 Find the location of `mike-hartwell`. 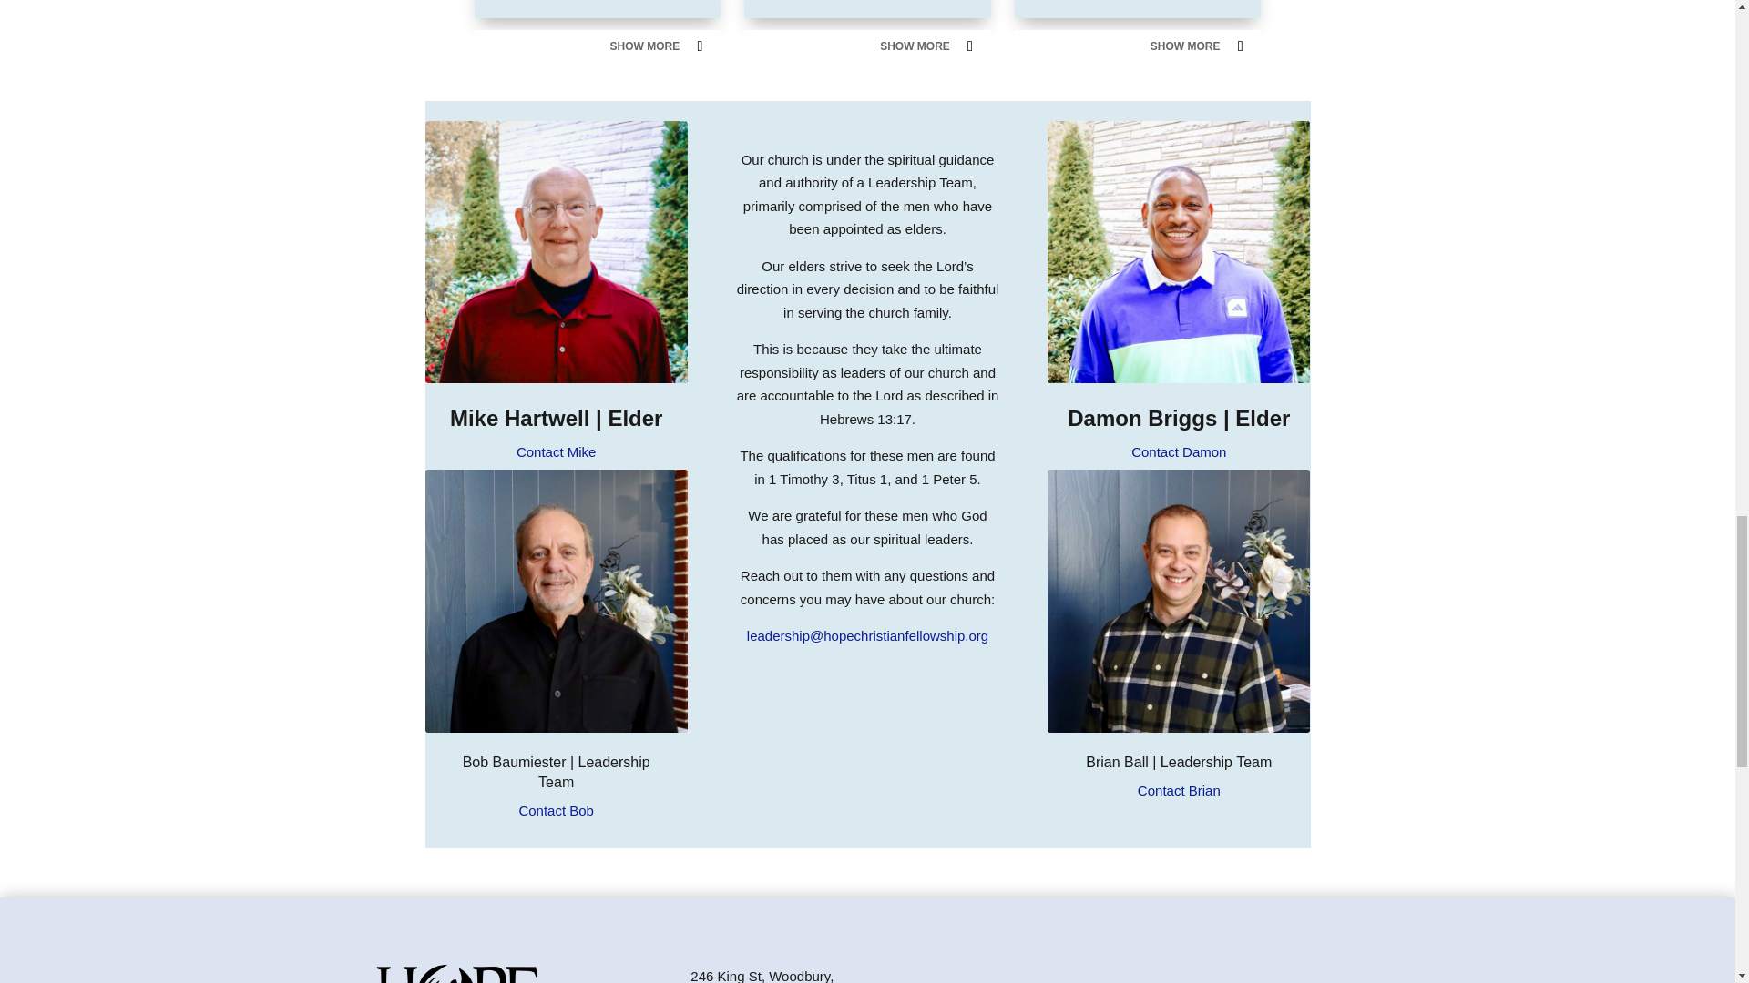

mike-hartwell is located at coordinates (556, 251).